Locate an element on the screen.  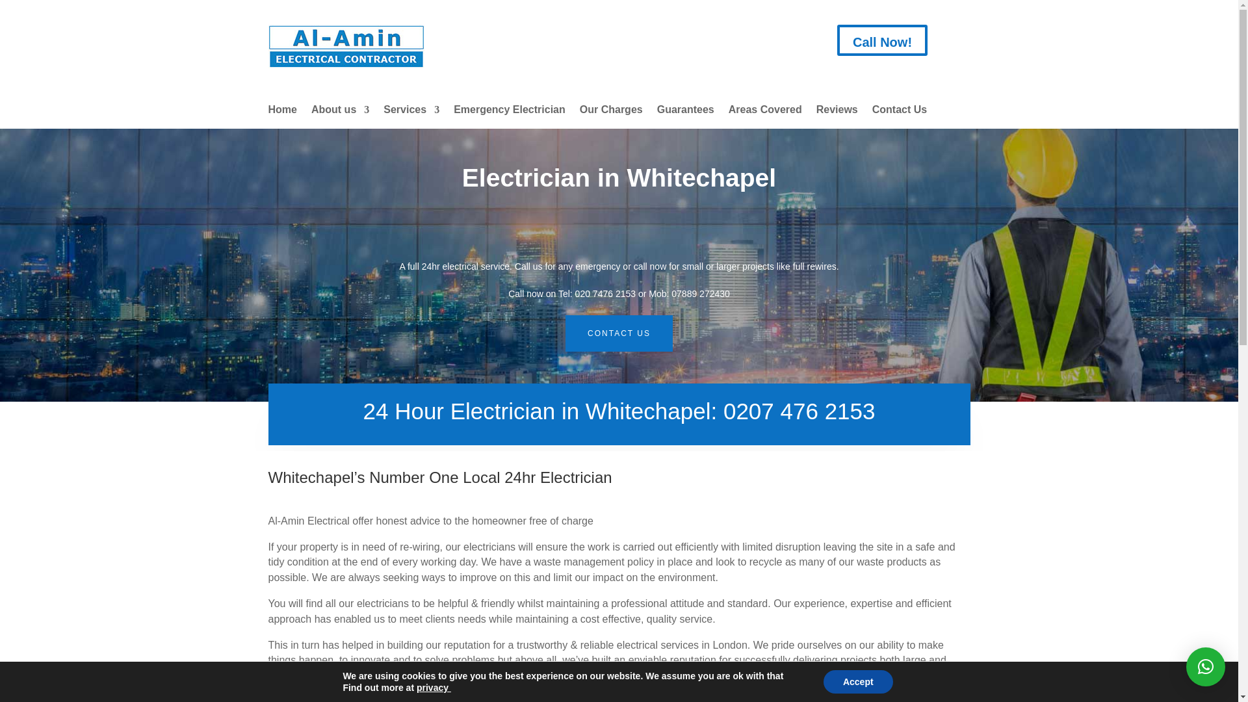
Reviews is located at coordinates (837, 112).